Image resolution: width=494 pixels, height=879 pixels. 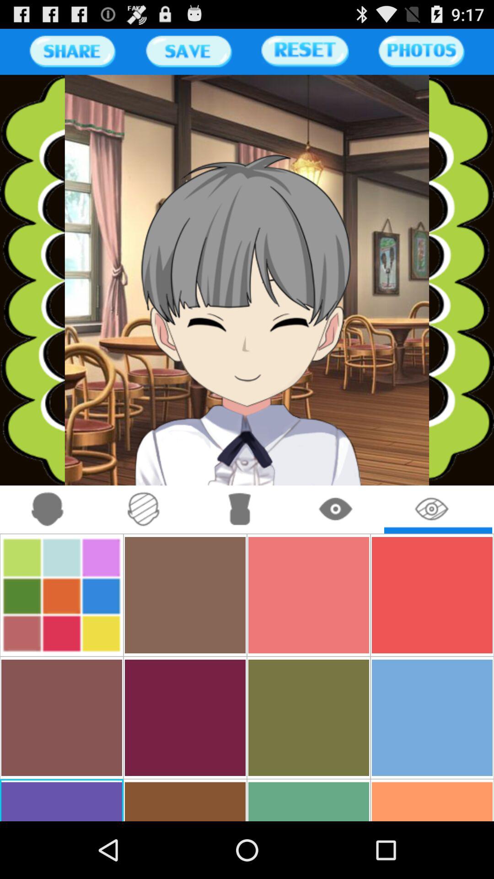 I want to click on eye icon, so click(x=432, y=509).